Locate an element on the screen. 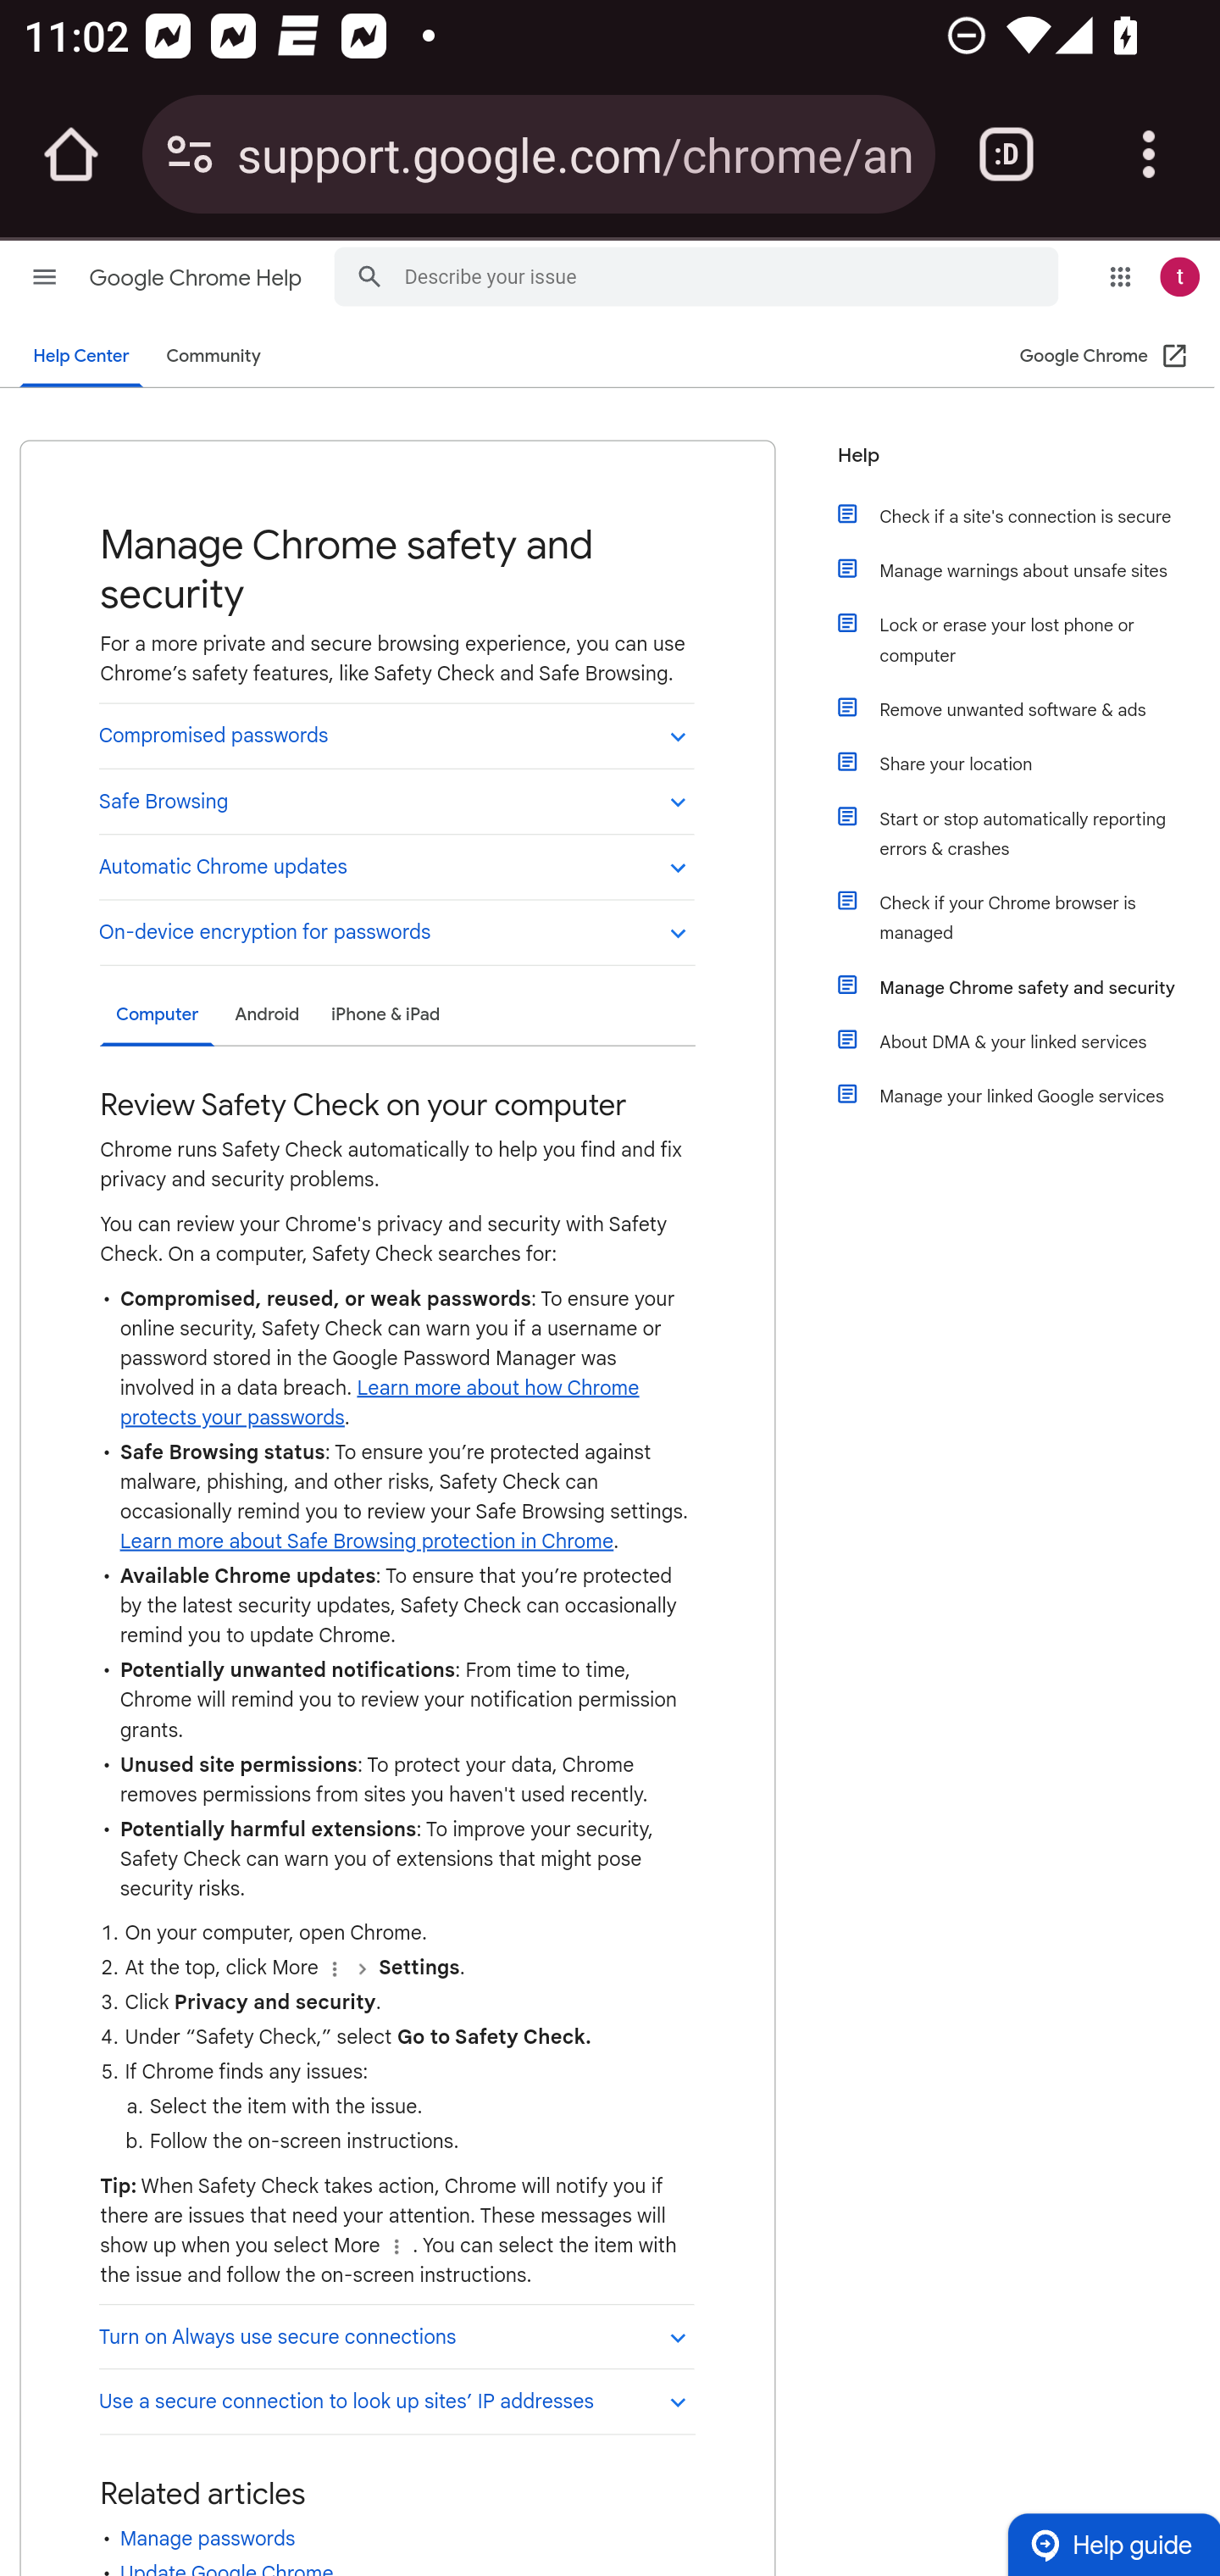  About DMA & your linked services is located at coordinates (1029, 1041).